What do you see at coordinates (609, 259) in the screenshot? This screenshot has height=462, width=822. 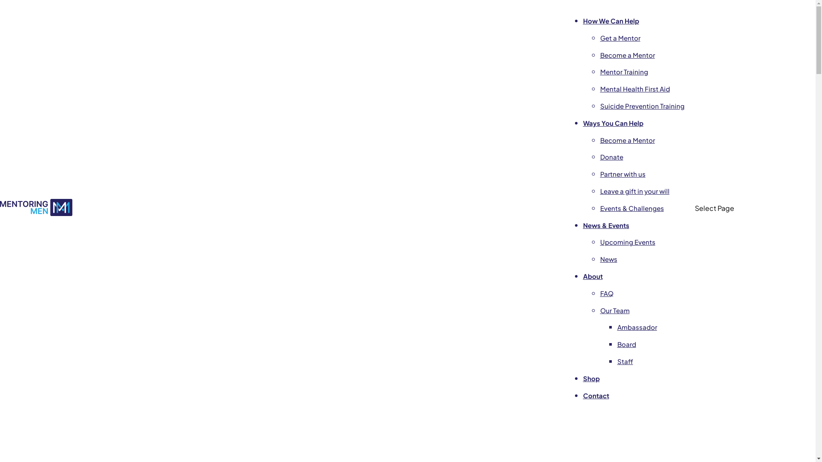 I see `News` at bounding box center [609, 259].